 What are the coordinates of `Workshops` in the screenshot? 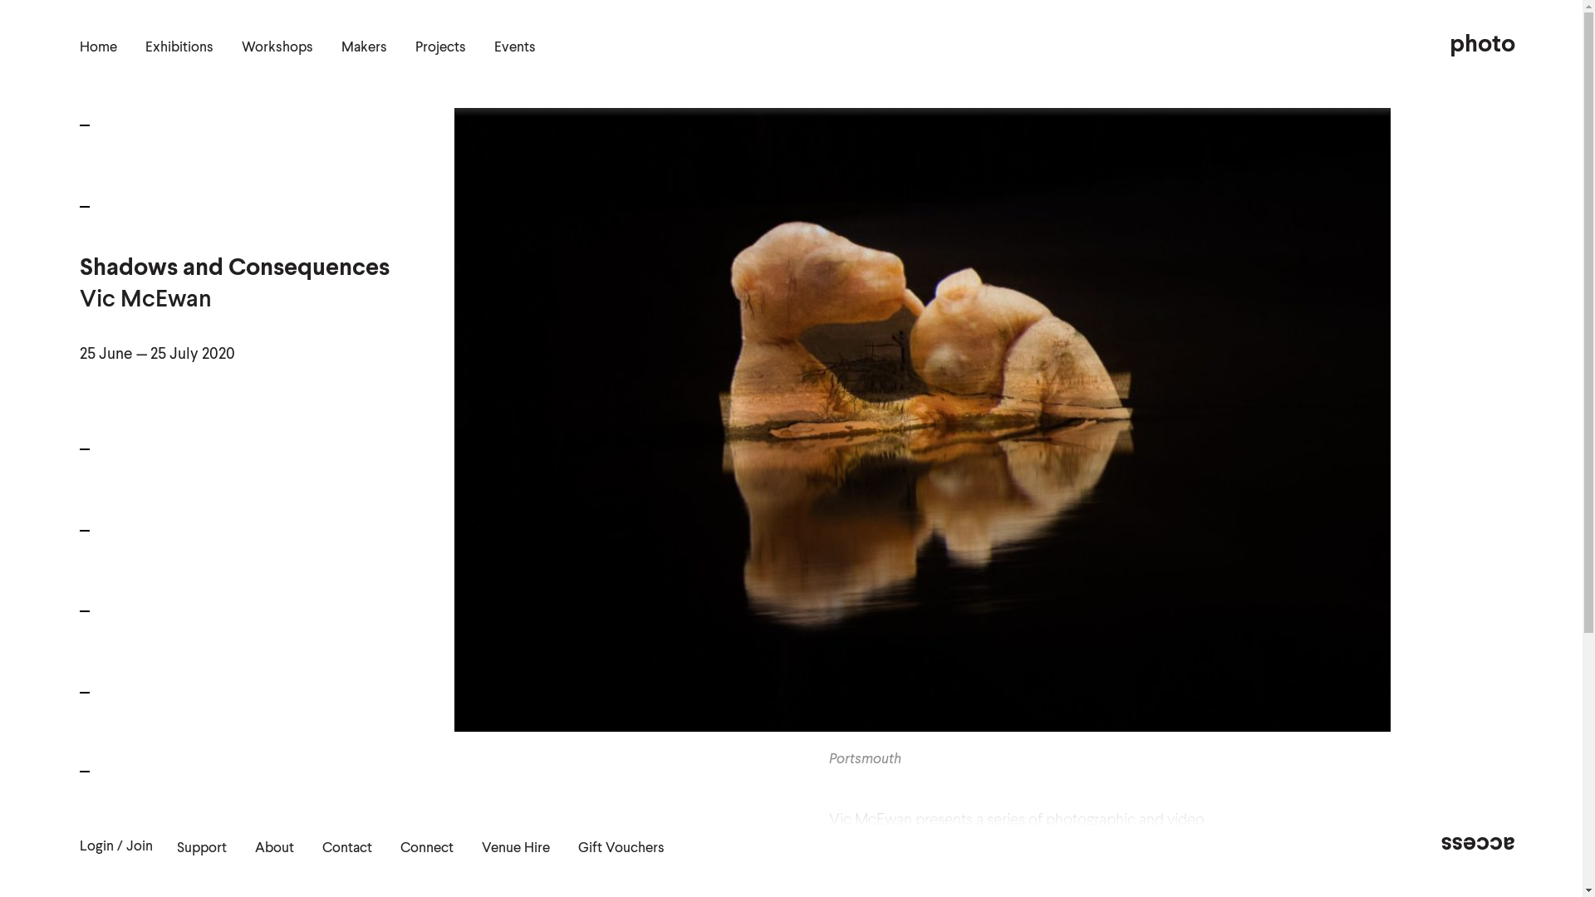 It's located at (277, 48).